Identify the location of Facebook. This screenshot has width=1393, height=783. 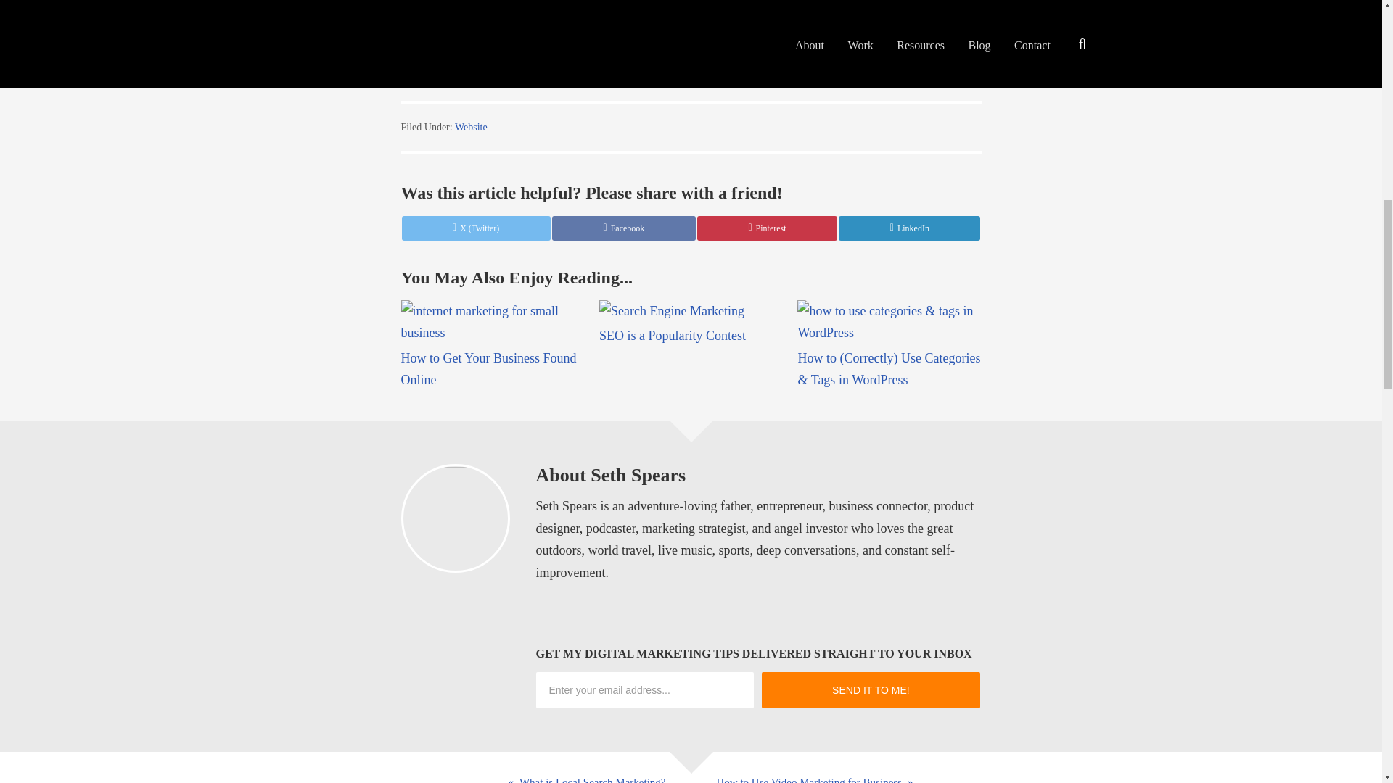
(623, 228).